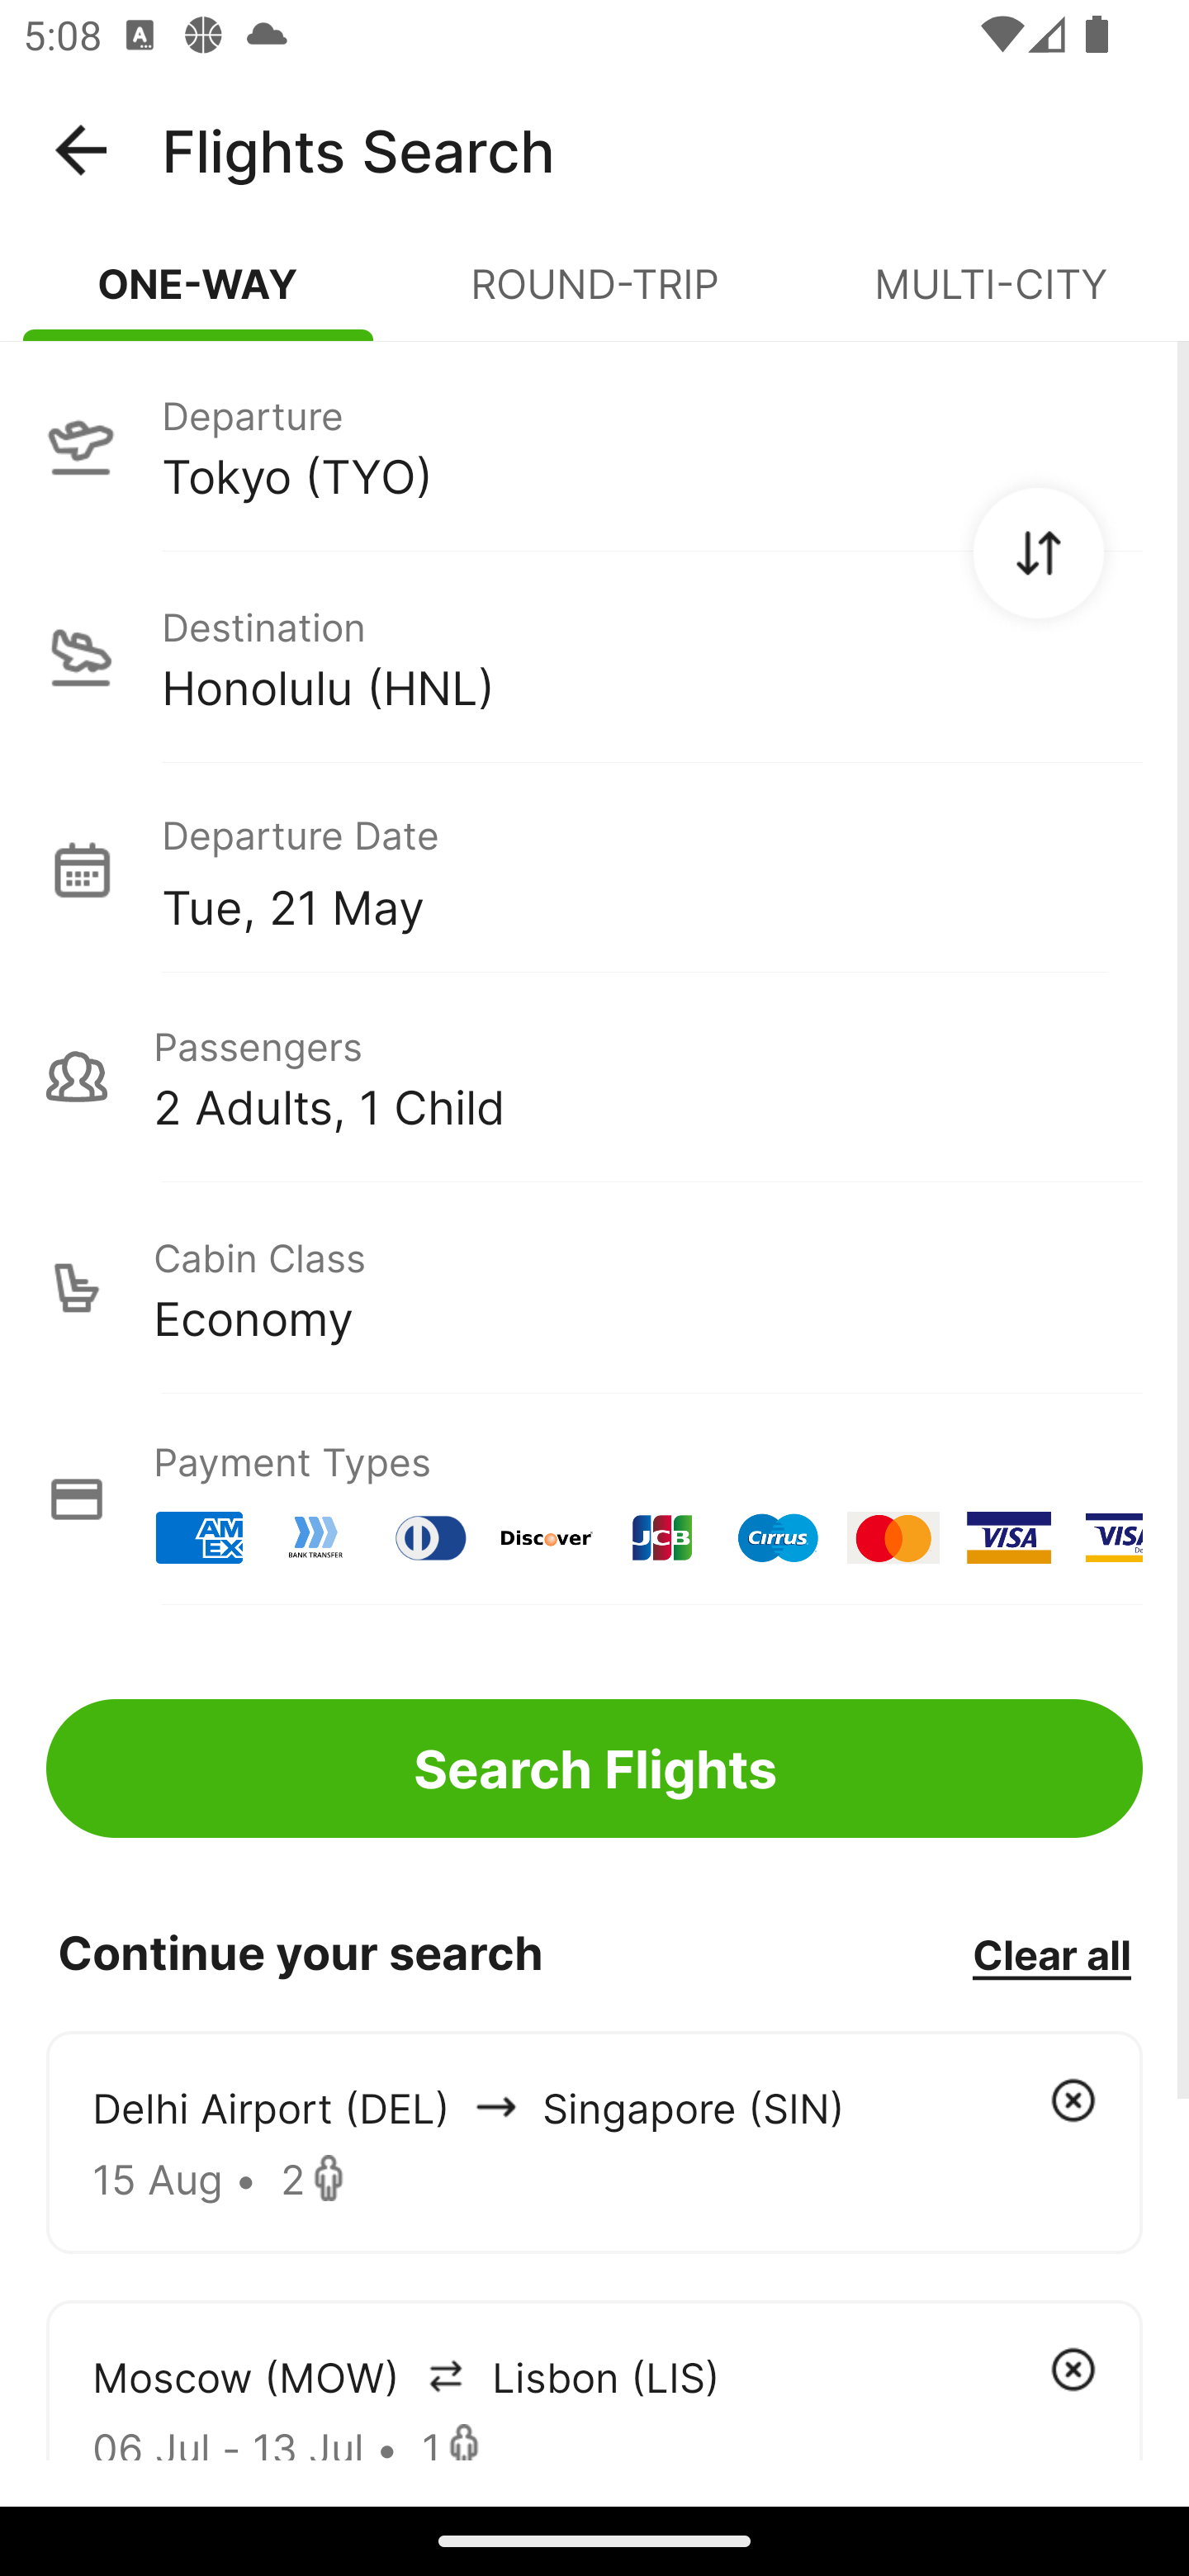 This screenshot has width=1189, height=2576. Describe the element at coordinates (1051, 1953) in the screenshot. I see `Clear all` at that location.